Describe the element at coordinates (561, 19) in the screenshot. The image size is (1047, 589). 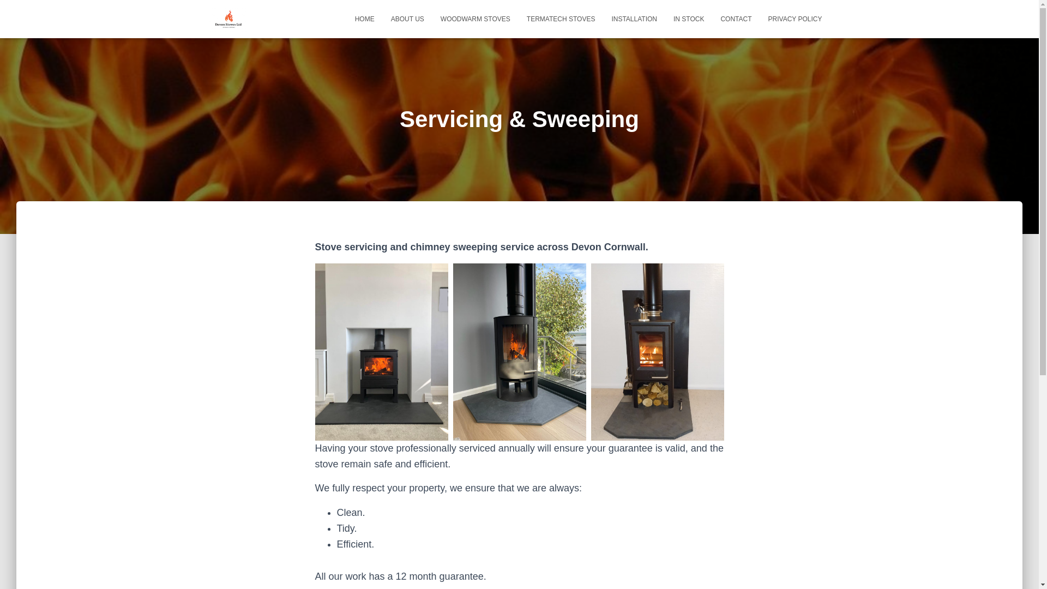
I see `TermaTech Stoves` at that location.